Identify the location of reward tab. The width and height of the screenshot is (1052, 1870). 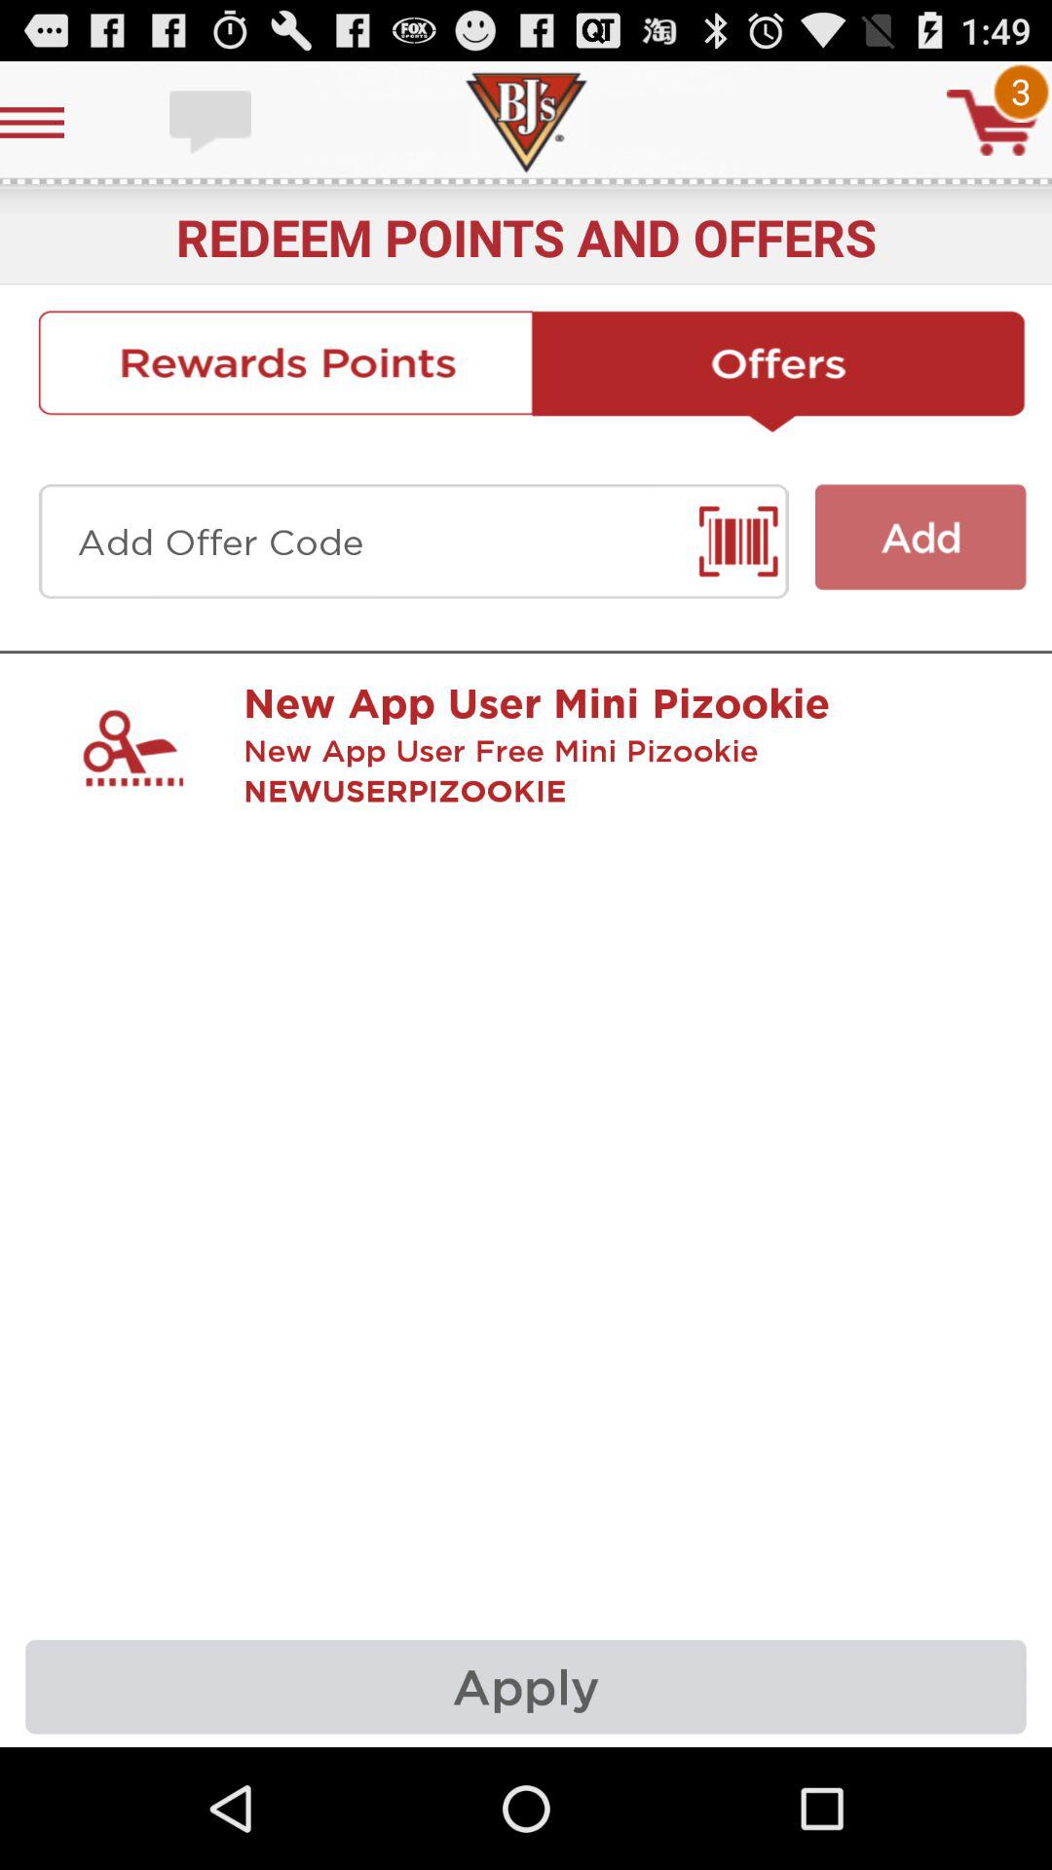
(284, 371).